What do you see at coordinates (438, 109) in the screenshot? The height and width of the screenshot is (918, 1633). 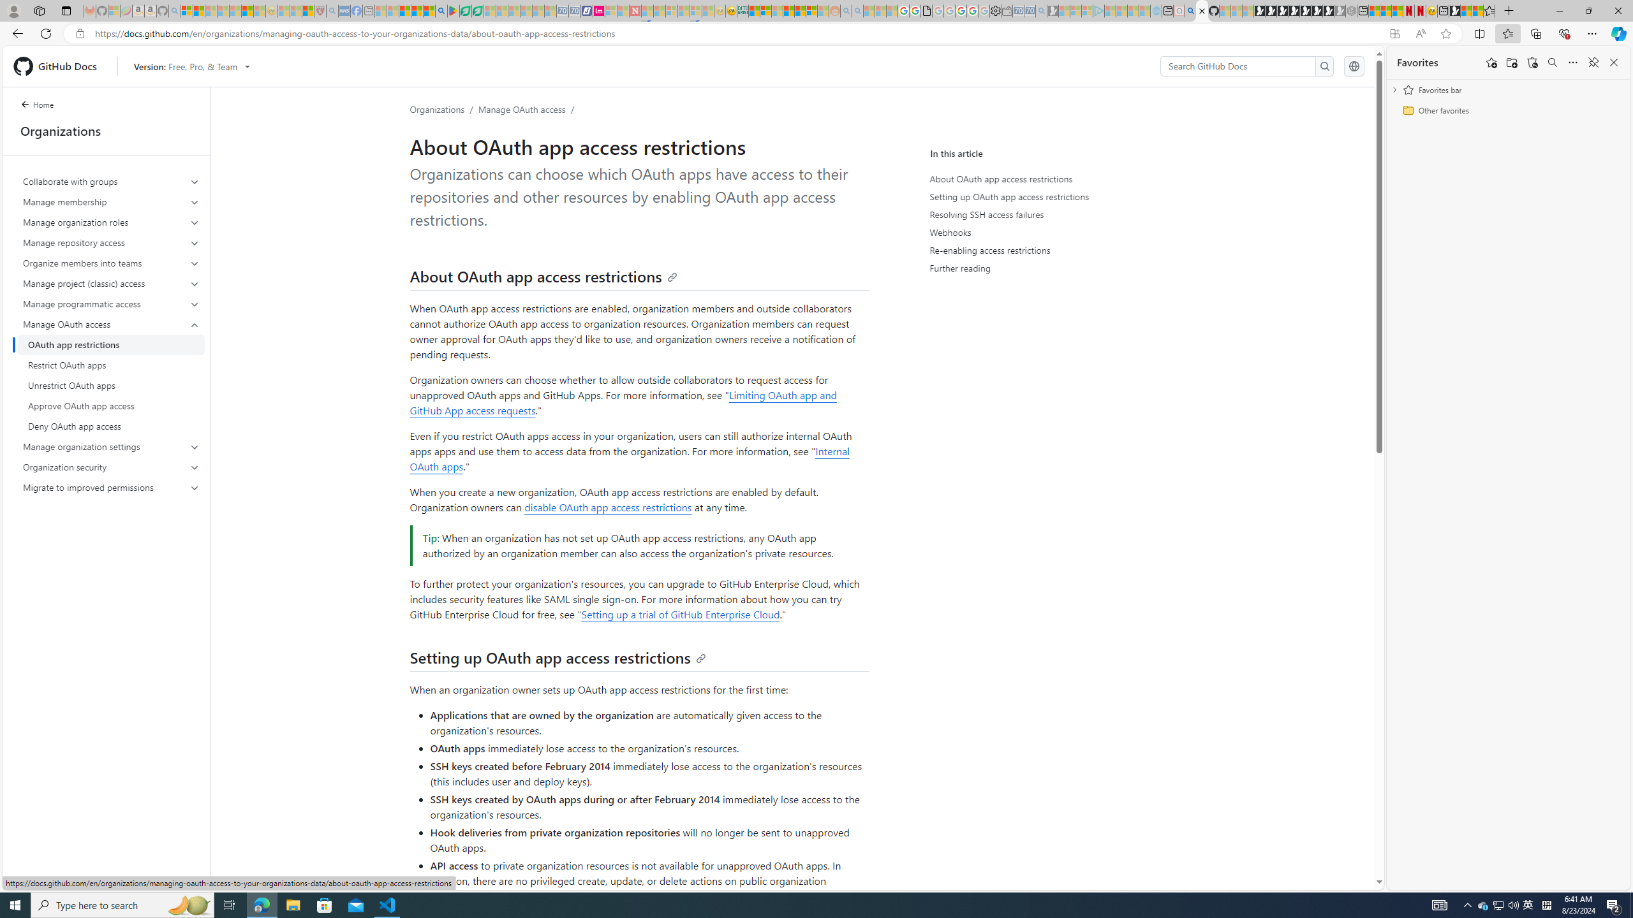 I see `Organizations` at bounding box center [438, 109].